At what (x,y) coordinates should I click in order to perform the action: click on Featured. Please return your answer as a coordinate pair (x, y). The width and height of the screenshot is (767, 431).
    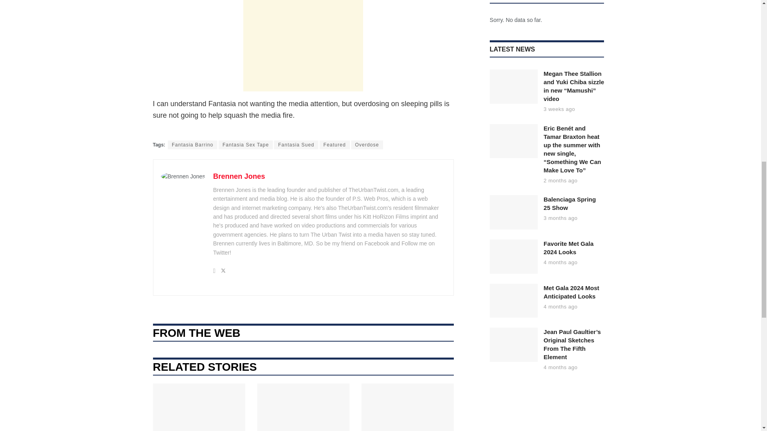
    Looking at the image, I should click on (335, 144).